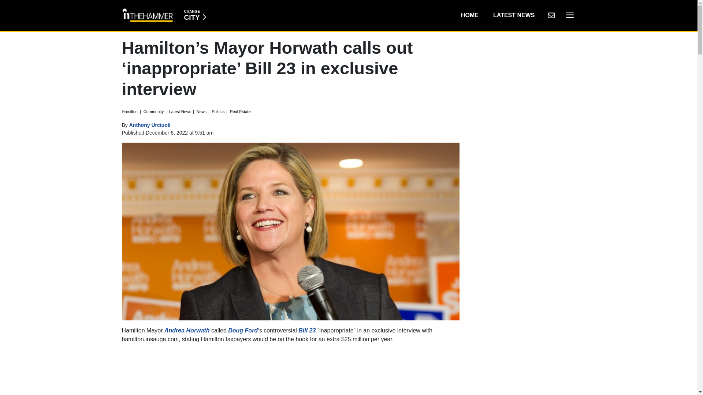  Describe the element at coordinates (514, 15) in the screenshot. I see `LATEST NEWS` at that location.